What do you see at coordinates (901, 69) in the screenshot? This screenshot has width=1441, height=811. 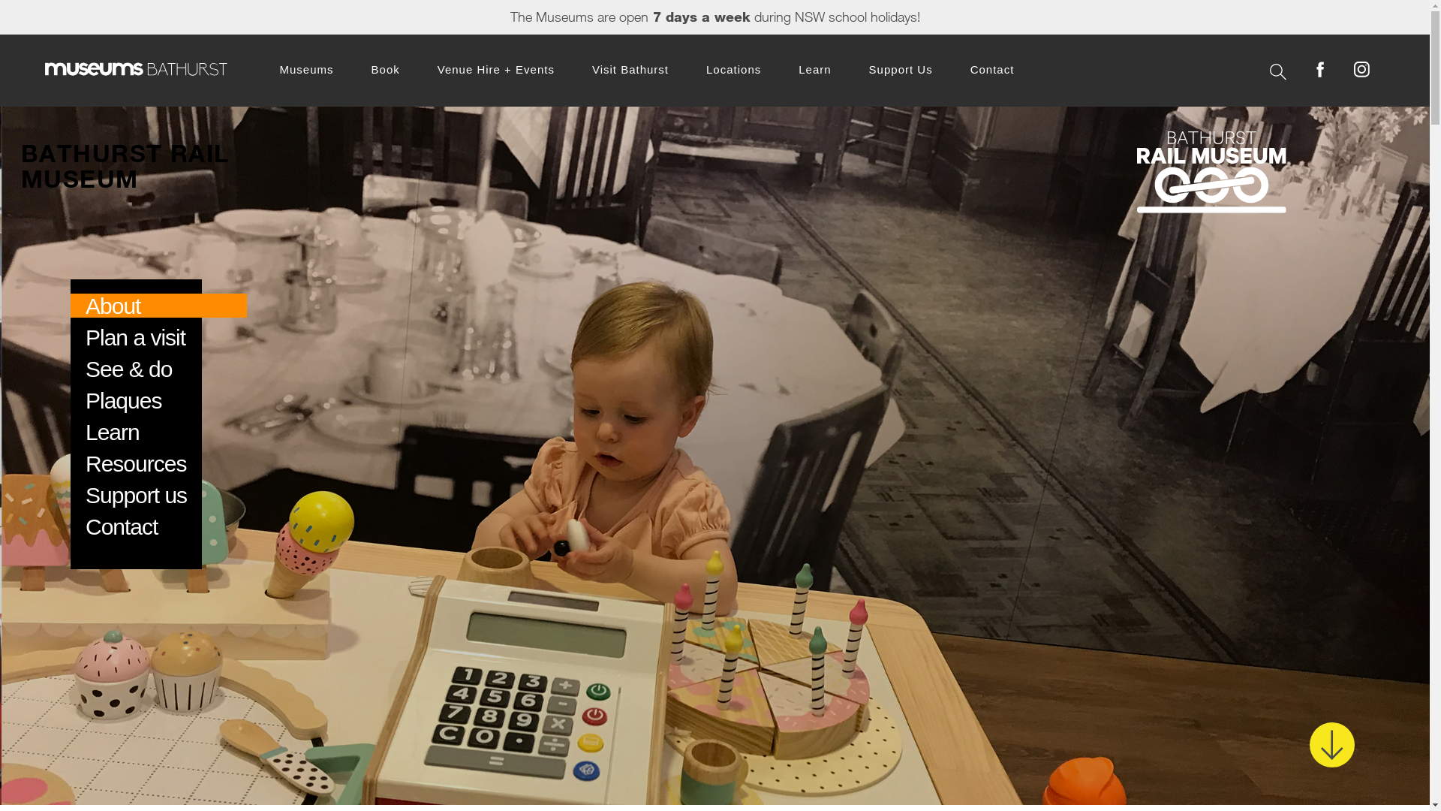 I see `Support Us` at bounding box center [901, 69].